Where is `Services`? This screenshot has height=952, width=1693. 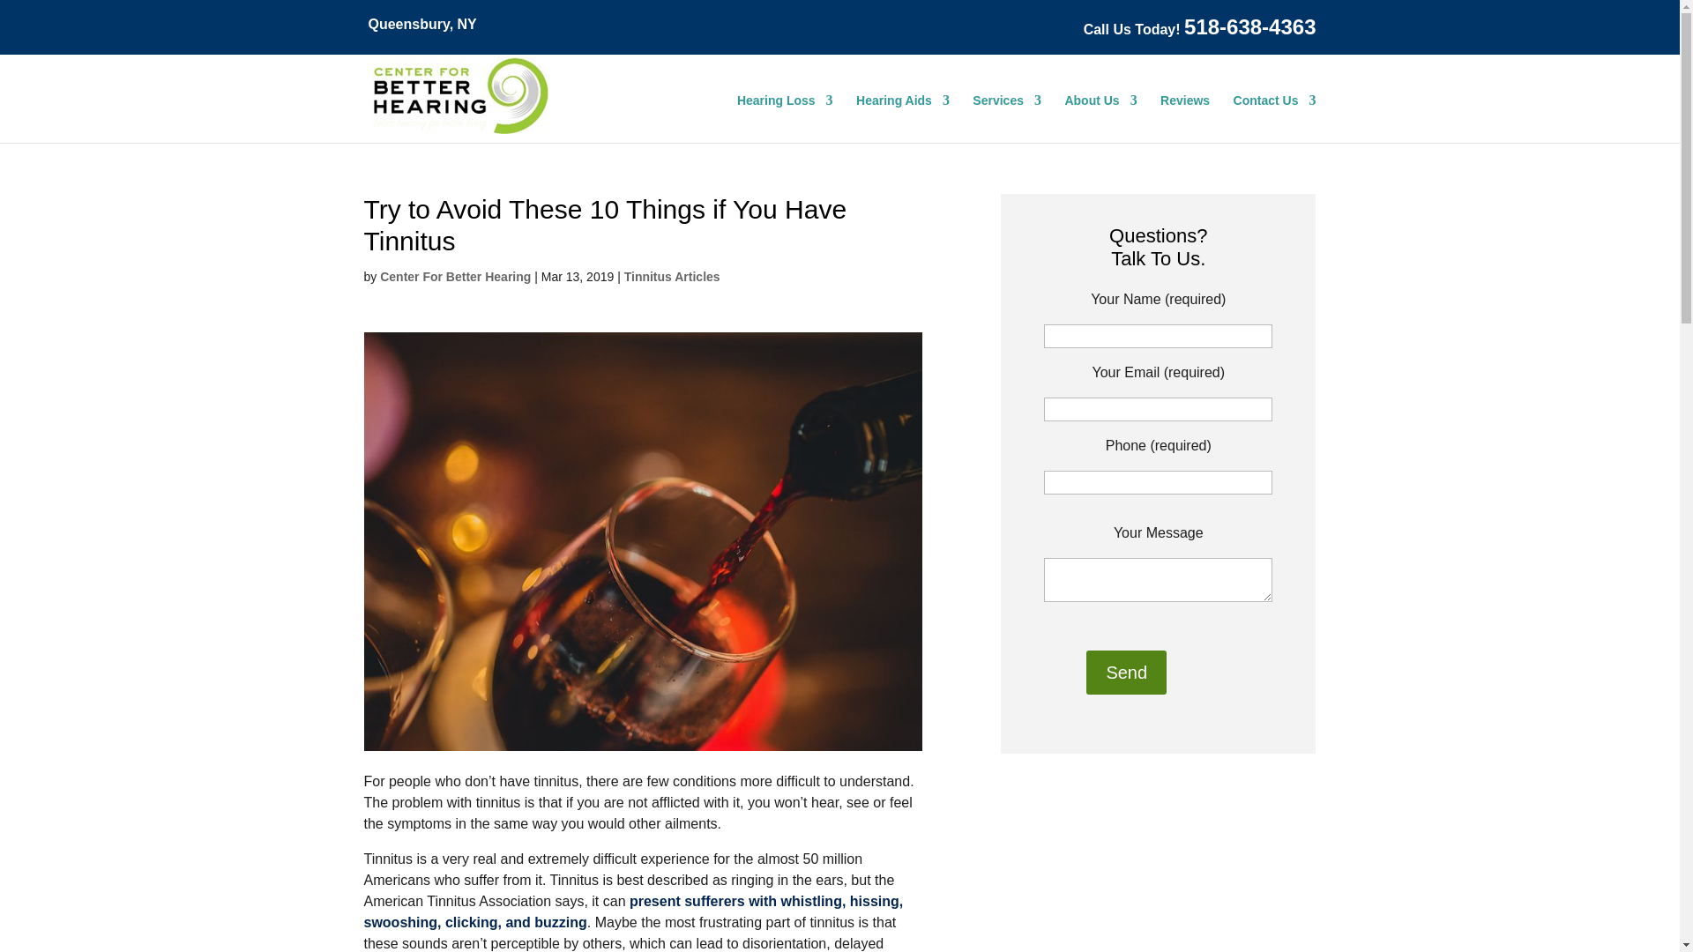
Services is located at coordinates (1006, 120).